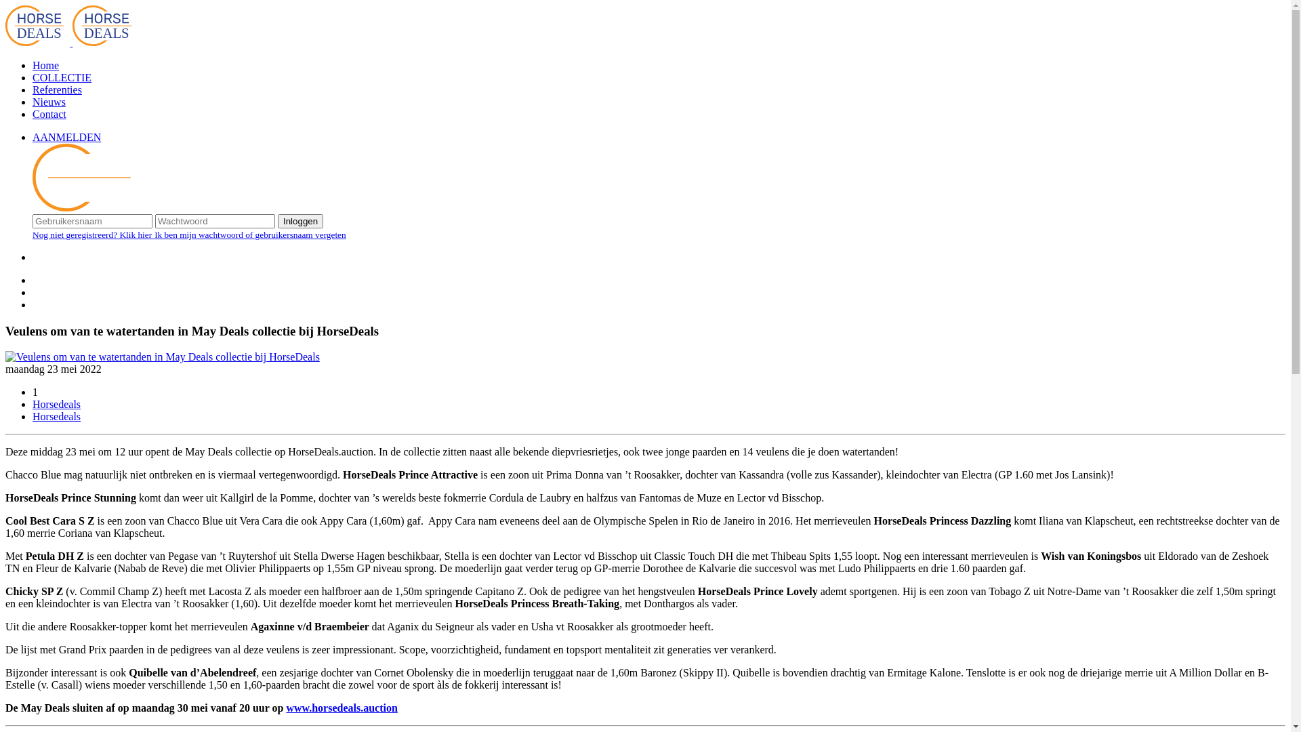 The height and width of the screenshot is (732, 1301). What do you see at coordinates (251, 235) in the screenshot?
I see `Ik ben mijn wachtwoord of gebruikersnaam vergeten` at bounding box center [251, 235].